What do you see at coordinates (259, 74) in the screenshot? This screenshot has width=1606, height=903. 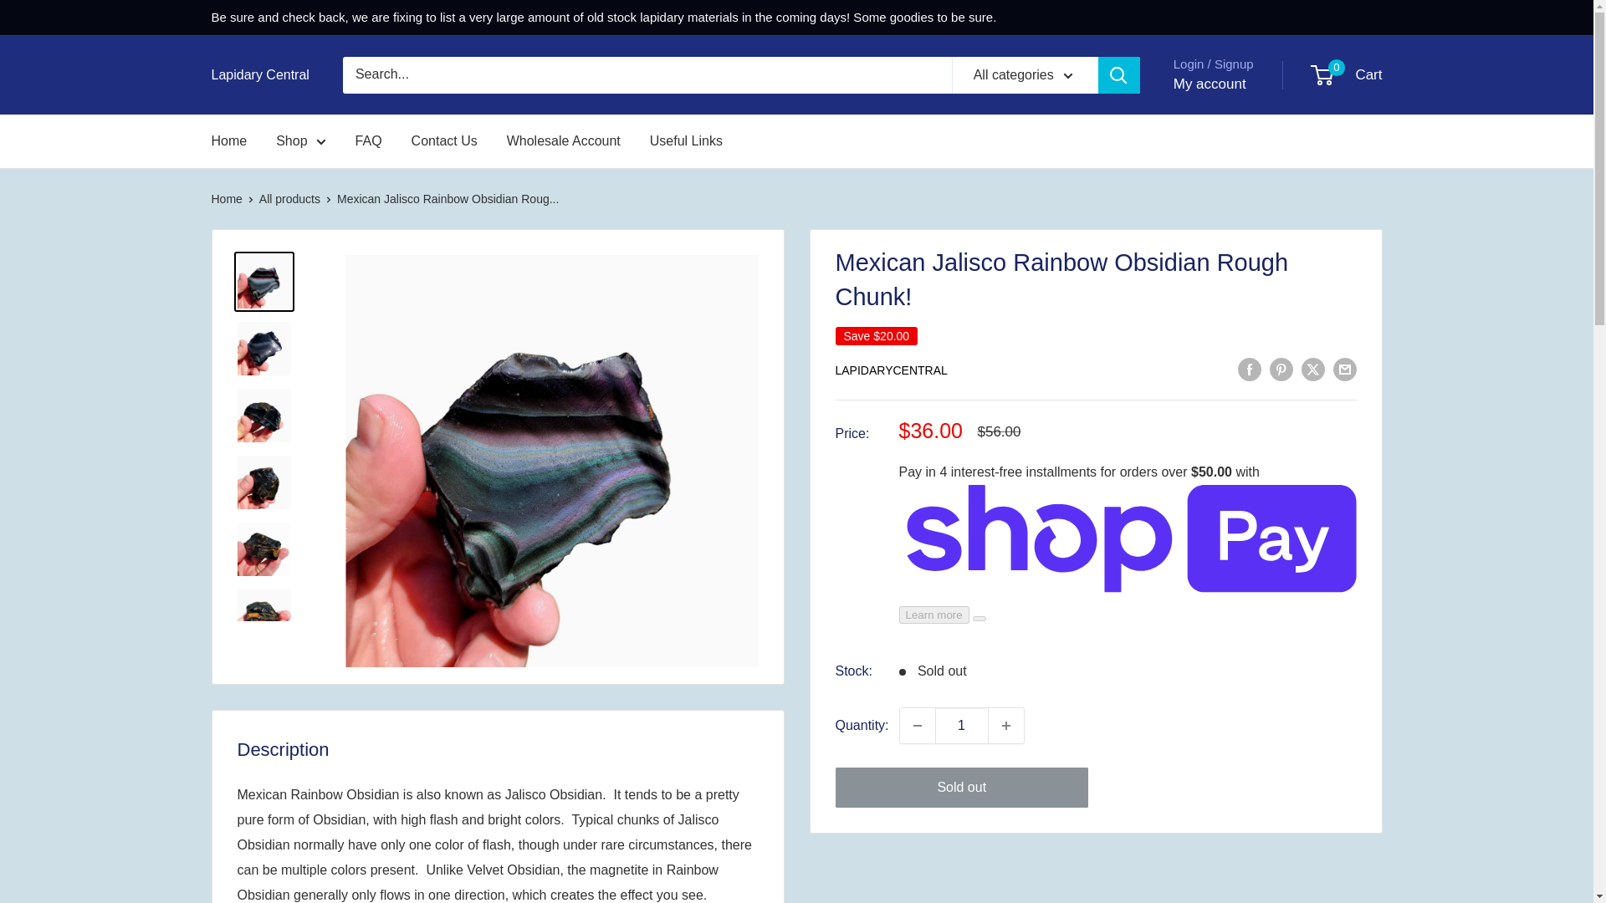 I see `Decrease quantity by 1` at bounding box center [259, 74].